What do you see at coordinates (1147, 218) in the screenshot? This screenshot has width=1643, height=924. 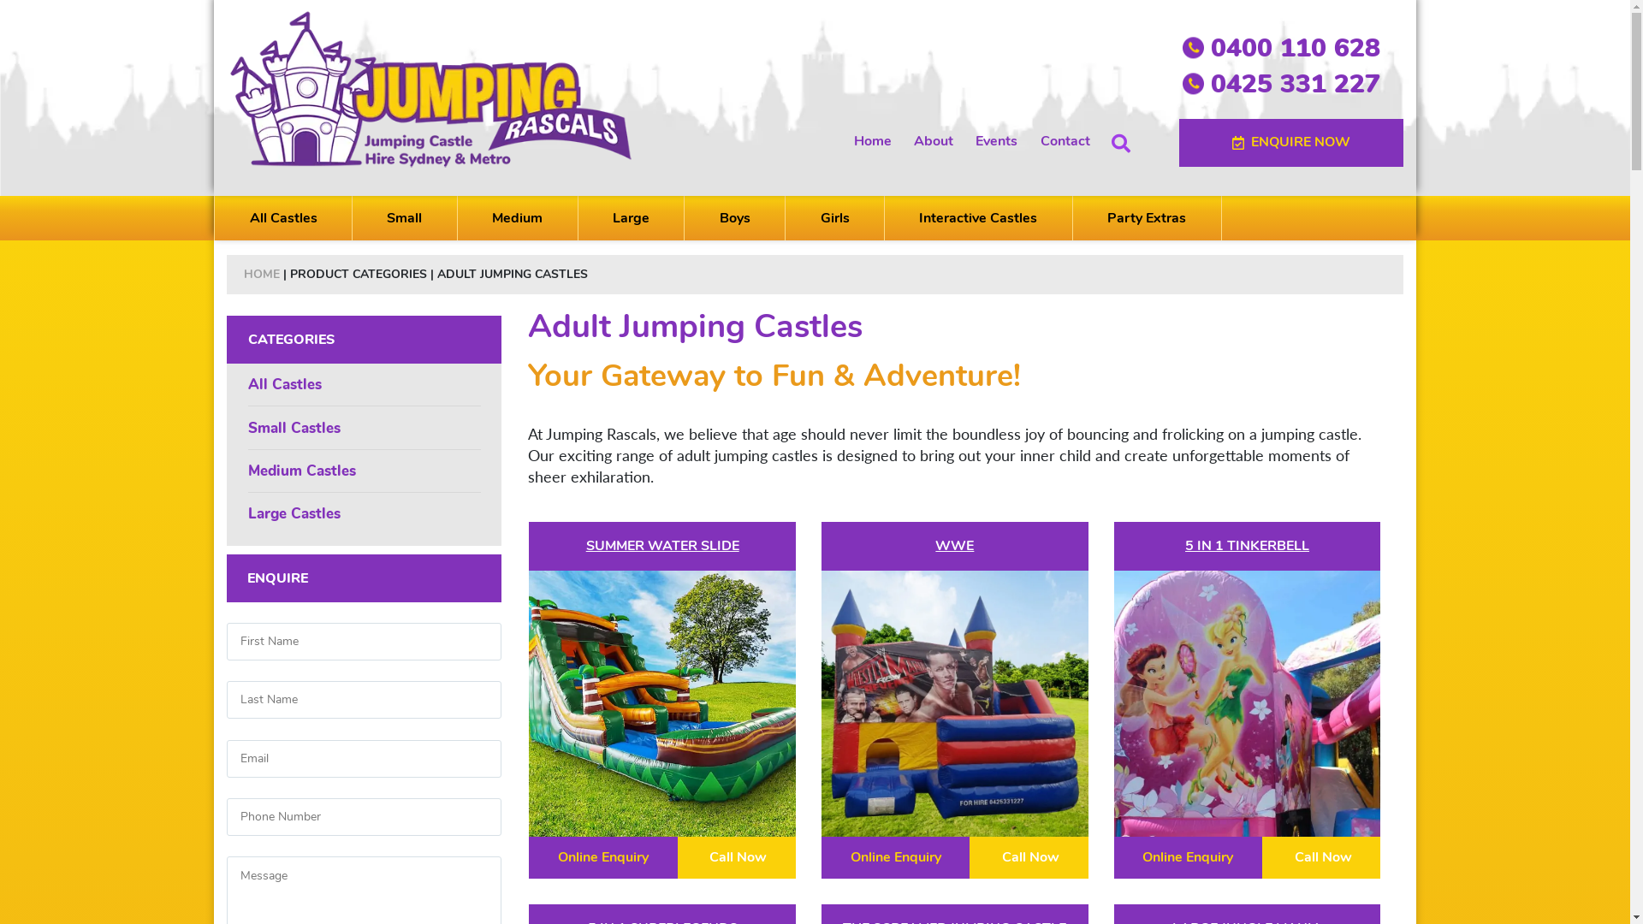 I see `Party Extras` at bounding box center [1147, 218].